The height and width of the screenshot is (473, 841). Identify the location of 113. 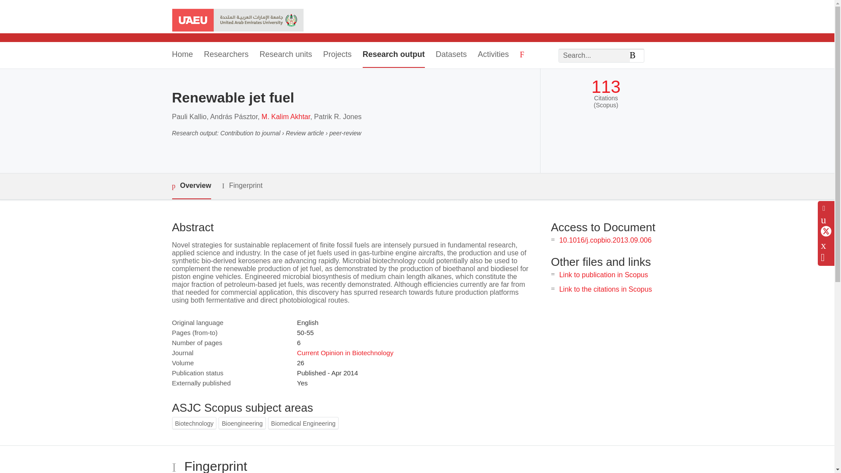
(605, 87).